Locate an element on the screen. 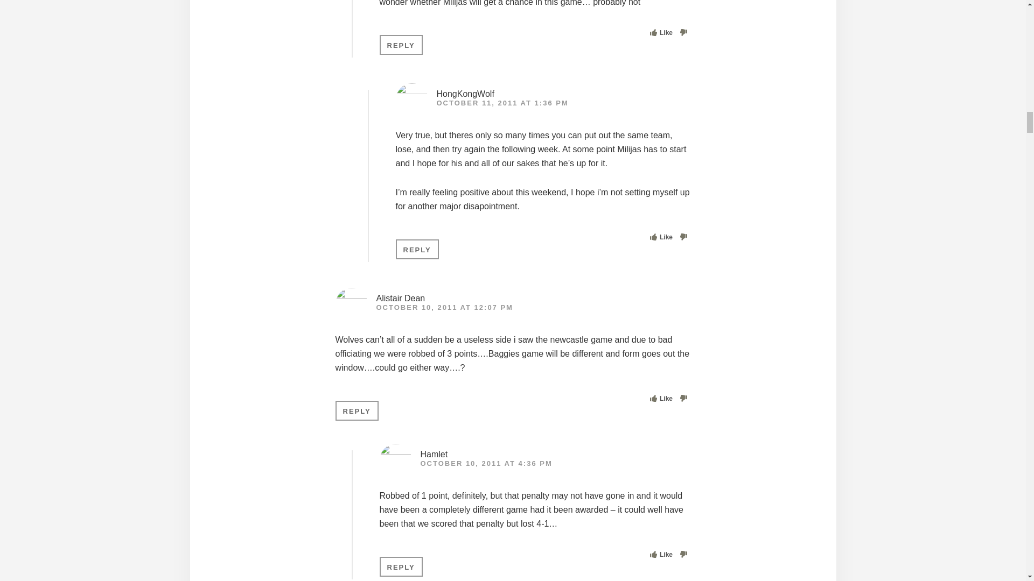 This screenshot has height=581, width=1034. REPLY is located at coordinates (401, 566).